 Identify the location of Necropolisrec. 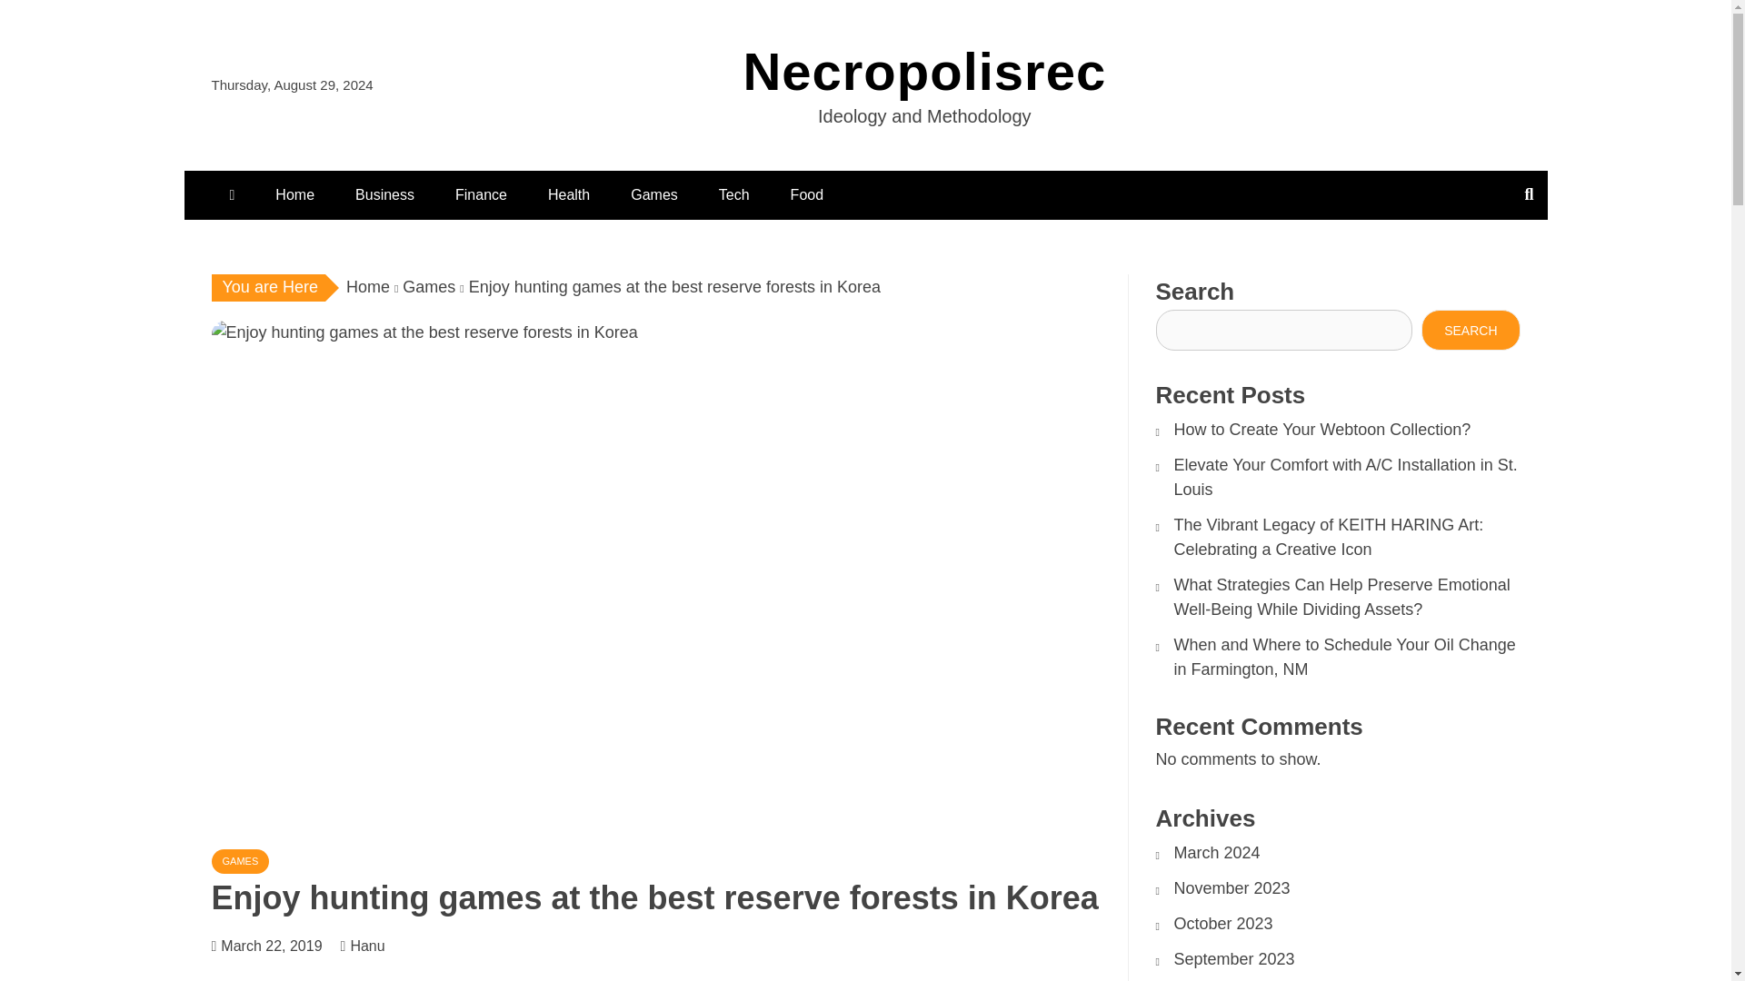
(924, 71).